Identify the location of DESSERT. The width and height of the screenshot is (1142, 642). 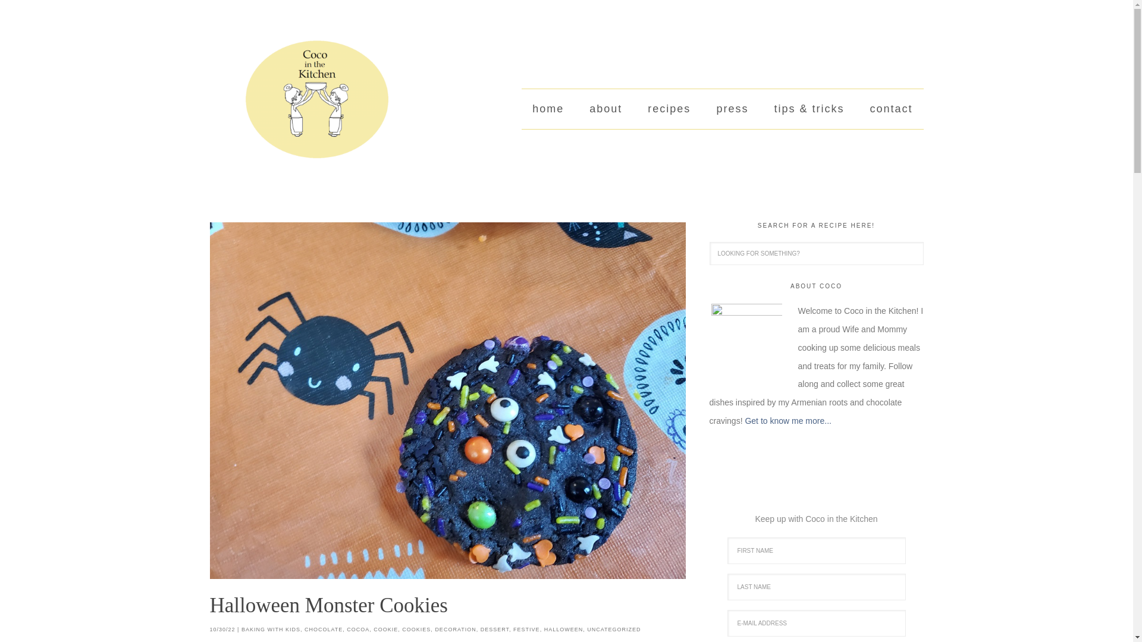
(495, 629).